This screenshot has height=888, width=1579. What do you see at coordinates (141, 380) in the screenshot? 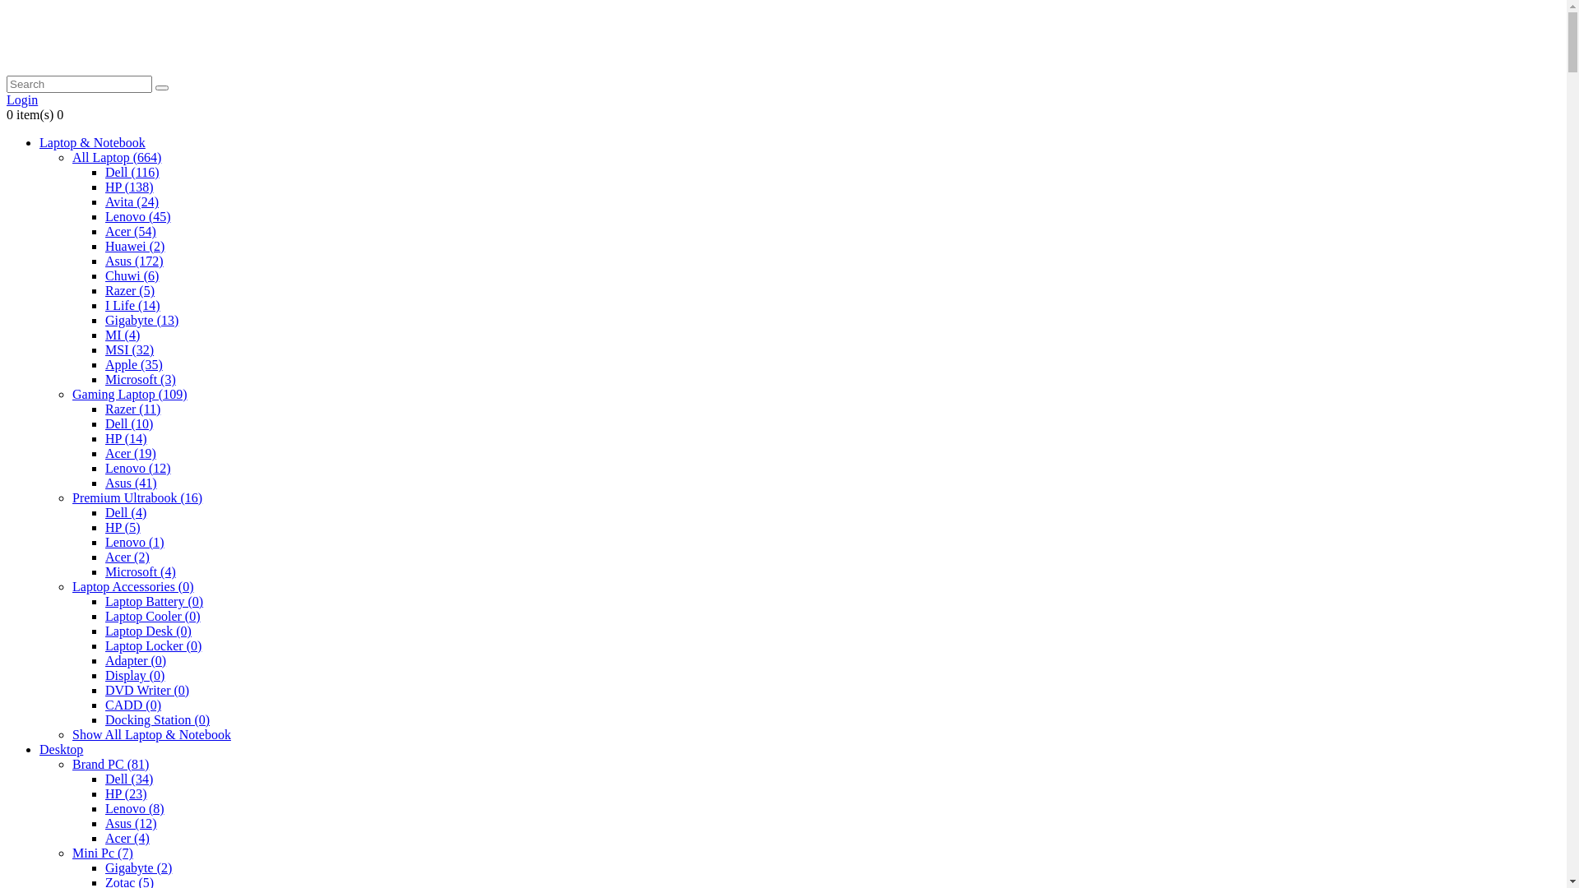
I see `Microsoft (3)` at bounding box center [141, 380].